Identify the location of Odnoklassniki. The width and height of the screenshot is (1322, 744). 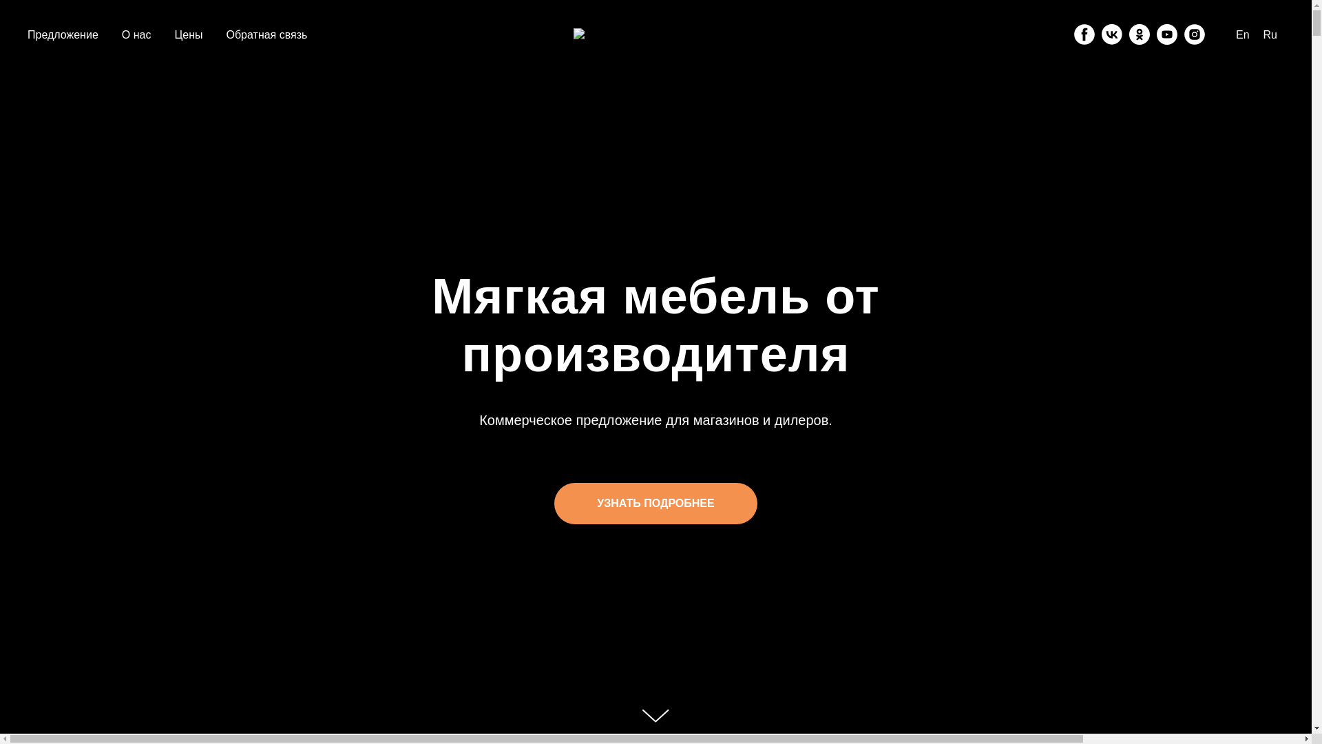
(1140, 34).